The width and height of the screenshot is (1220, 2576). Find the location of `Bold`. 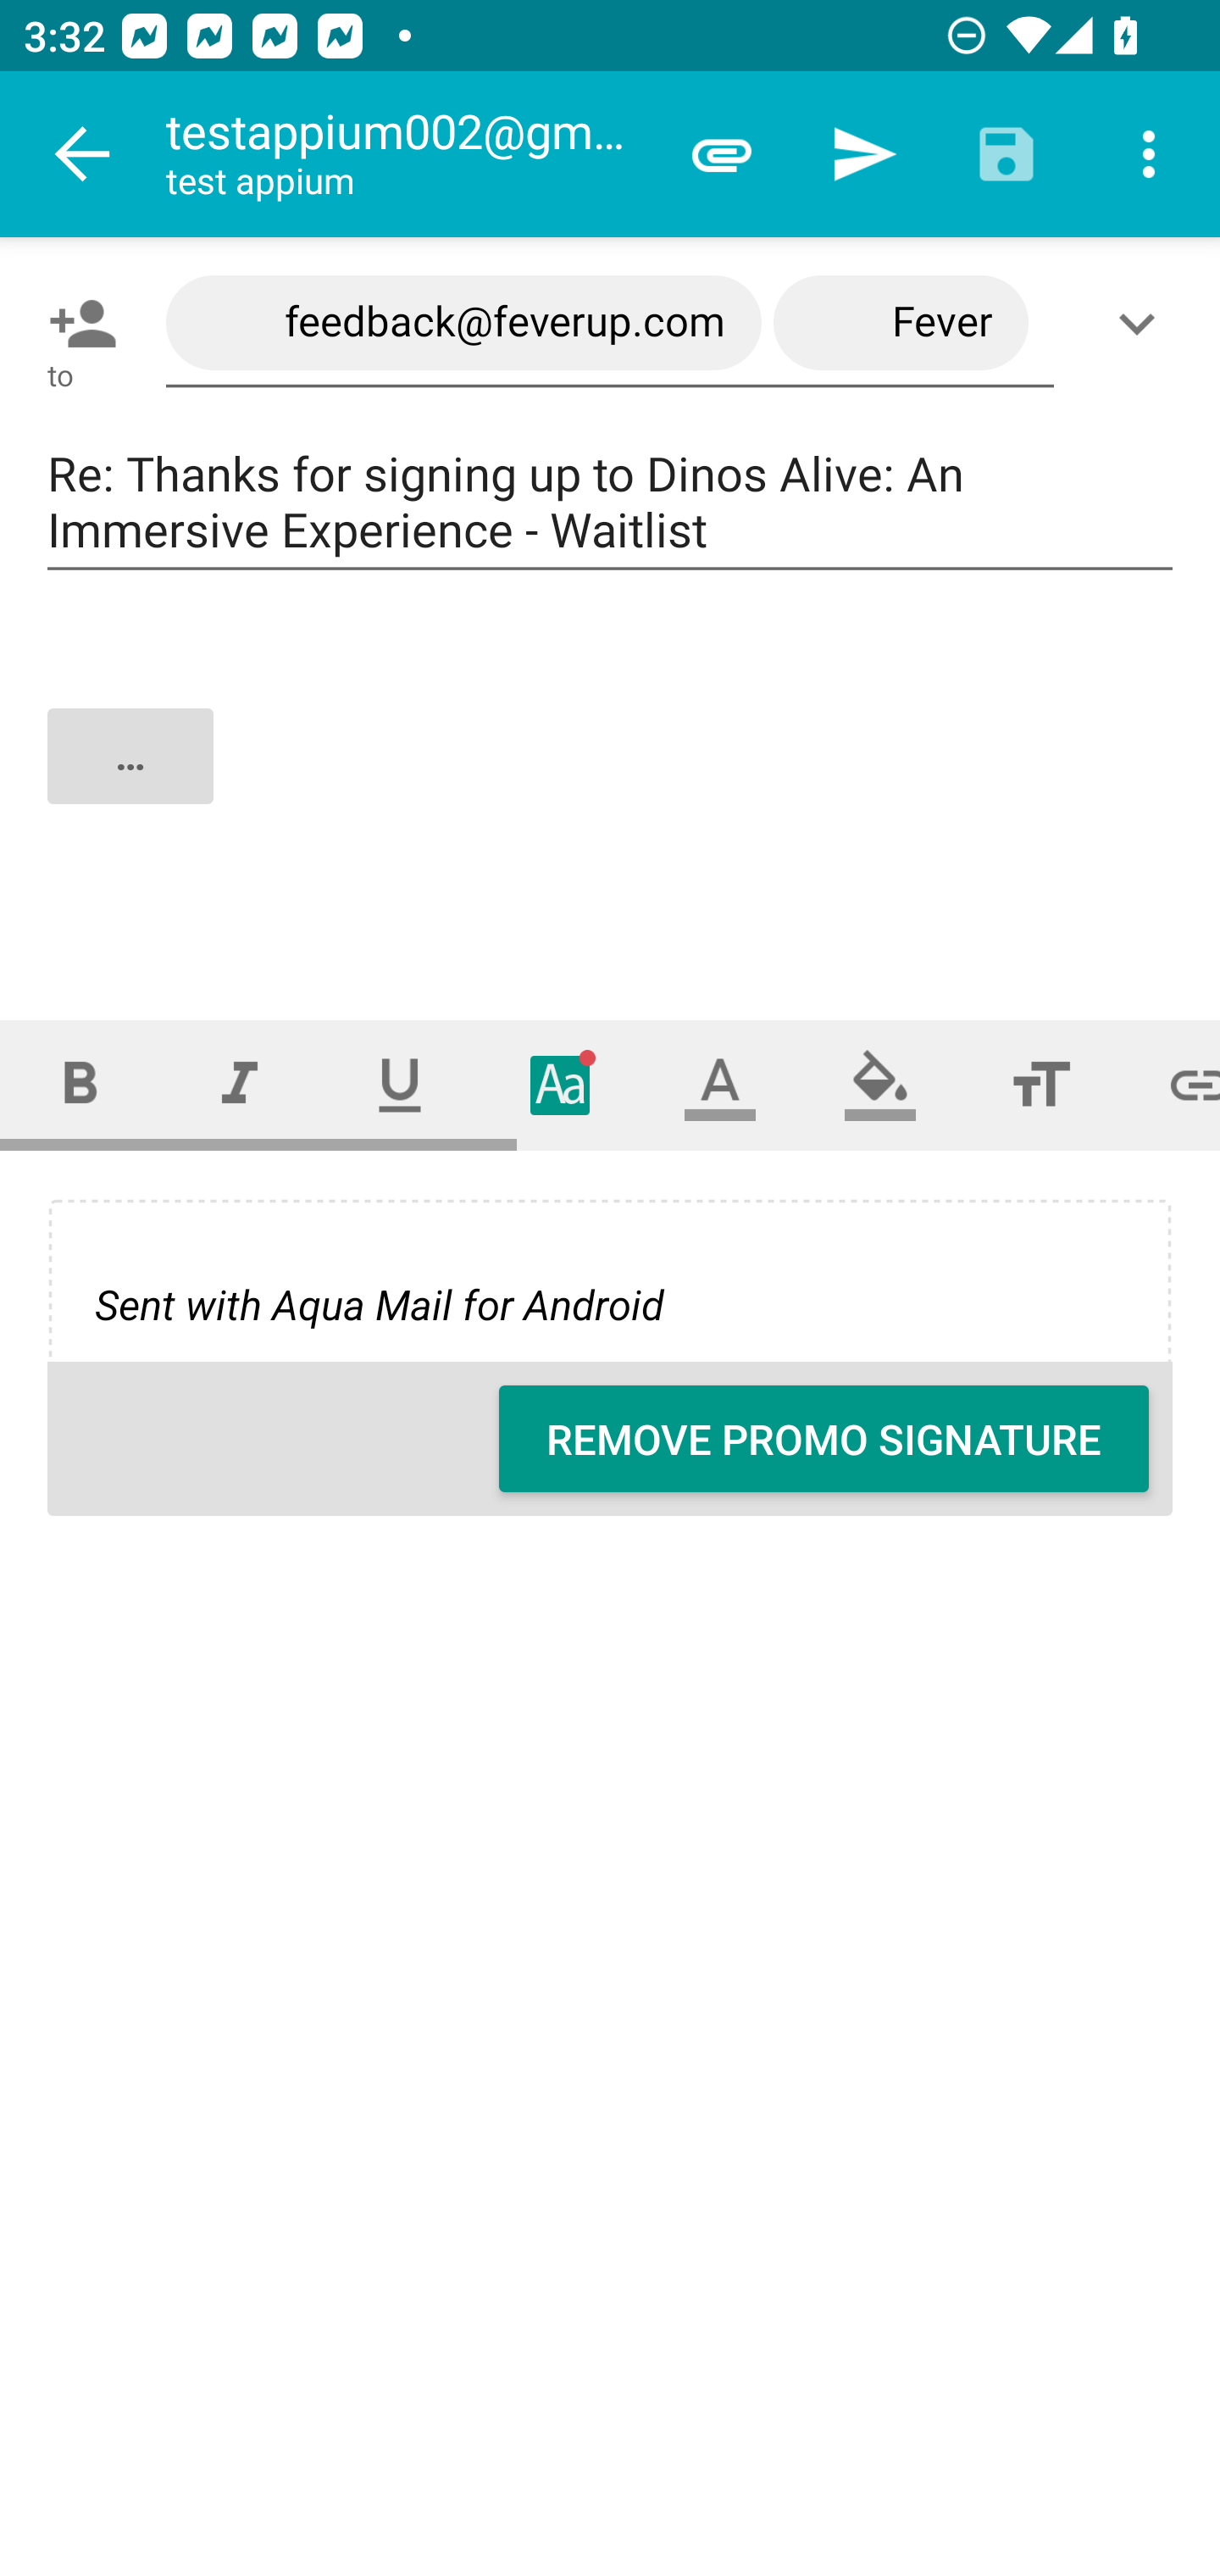

Bold is located at coordinates (80, 1085).